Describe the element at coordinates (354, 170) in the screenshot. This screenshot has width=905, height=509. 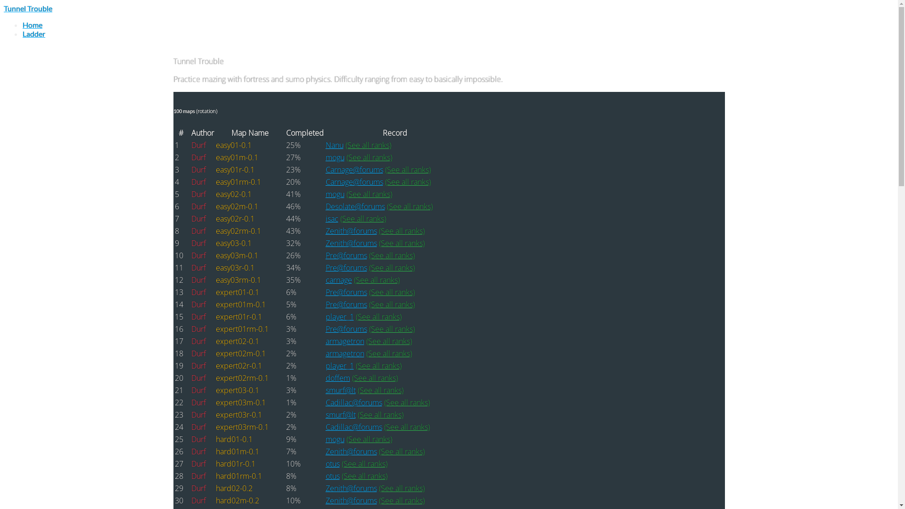
I see `Carnage@forums` at that location.